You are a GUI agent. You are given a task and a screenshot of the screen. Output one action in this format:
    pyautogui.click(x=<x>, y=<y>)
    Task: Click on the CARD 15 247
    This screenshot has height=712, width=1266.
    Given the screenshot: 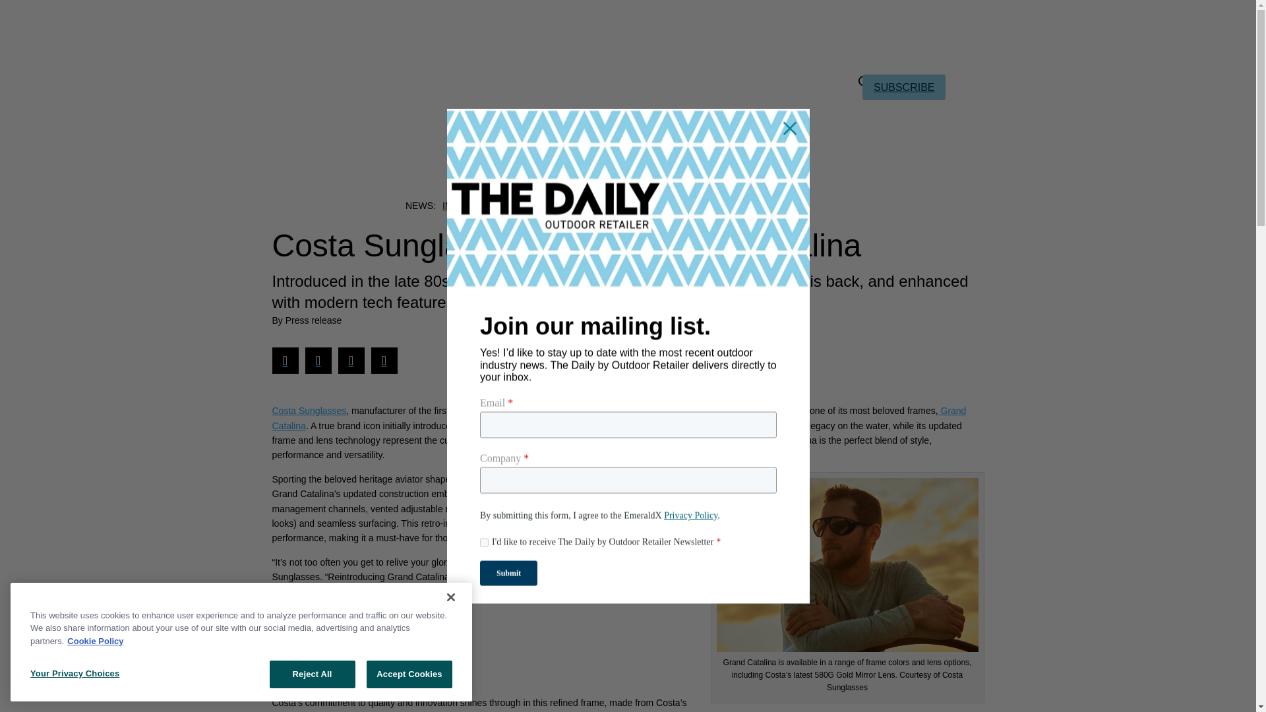 What is the action you would take?
    pyautogui.click(x=847, y=565)
    